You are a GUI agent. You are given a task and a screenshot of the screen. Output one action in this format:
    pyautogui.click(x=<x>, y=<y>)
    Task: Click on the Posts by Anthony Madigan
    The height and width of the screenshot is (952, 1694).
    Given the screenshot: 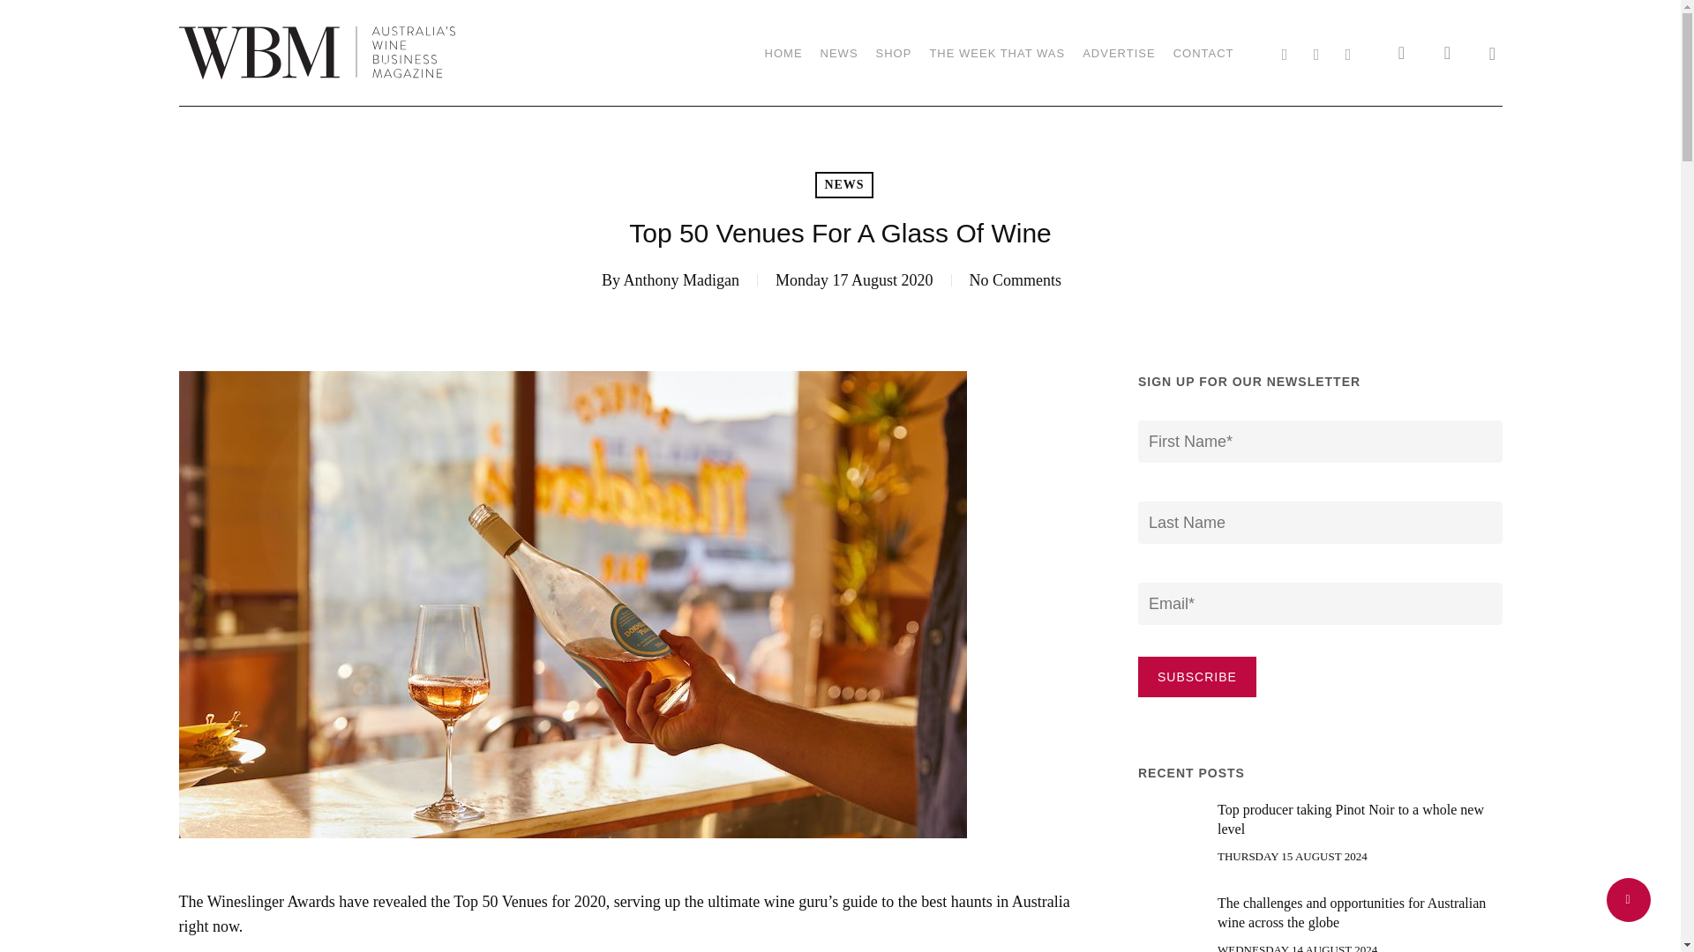 What is the action you would take?
    pyautogui.click(x=681, y=280)
    